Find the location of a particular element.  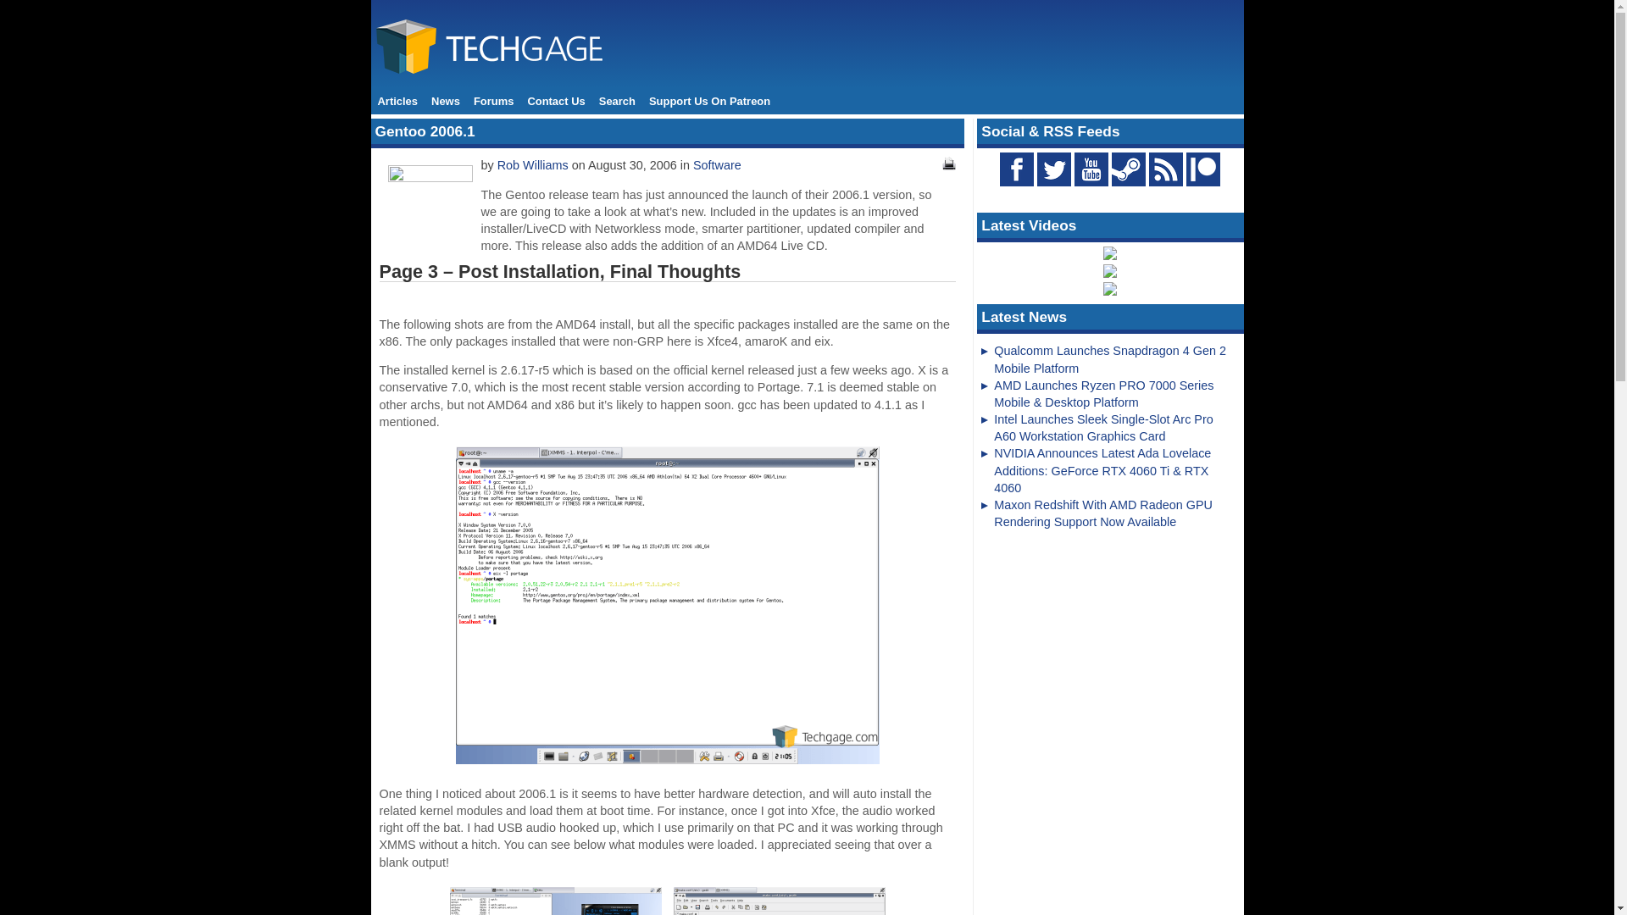

Support Us On Patreon is located at coordinates (710, 102).